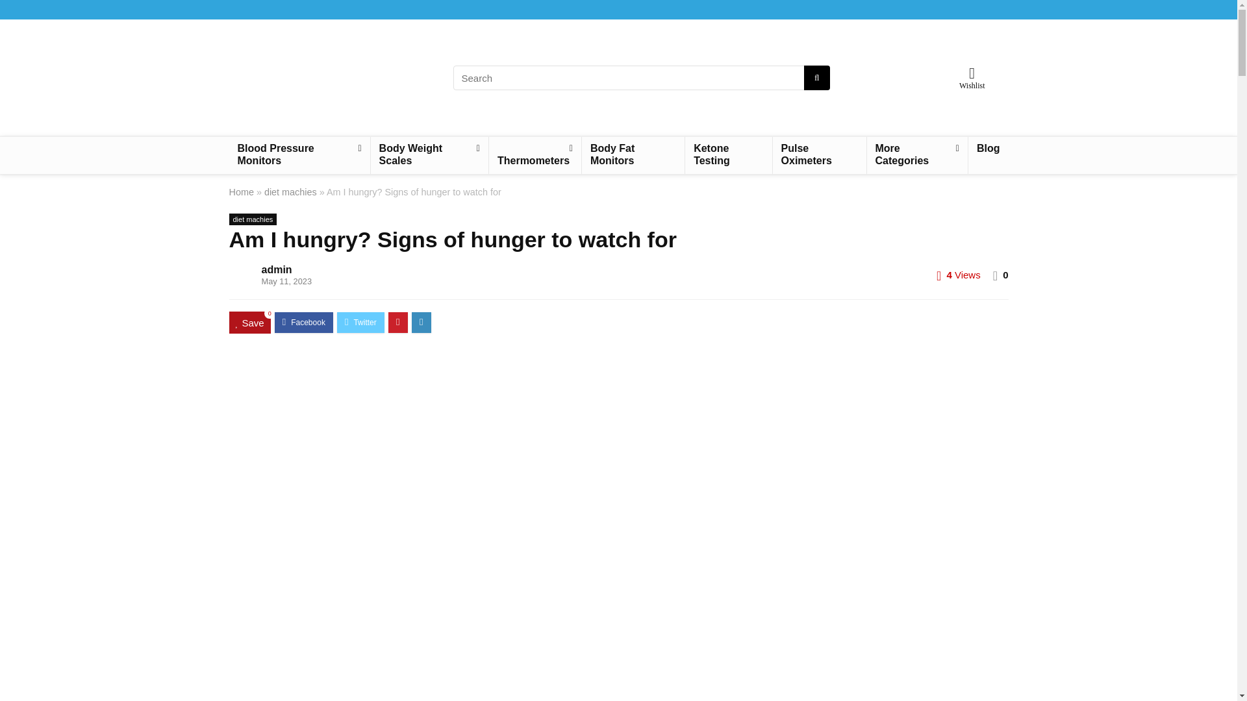 The height and width of the screenshot is (701, 1247). Describe the element at coordinates (290, 192) in the screenshot. I see `diet machies` at that location.